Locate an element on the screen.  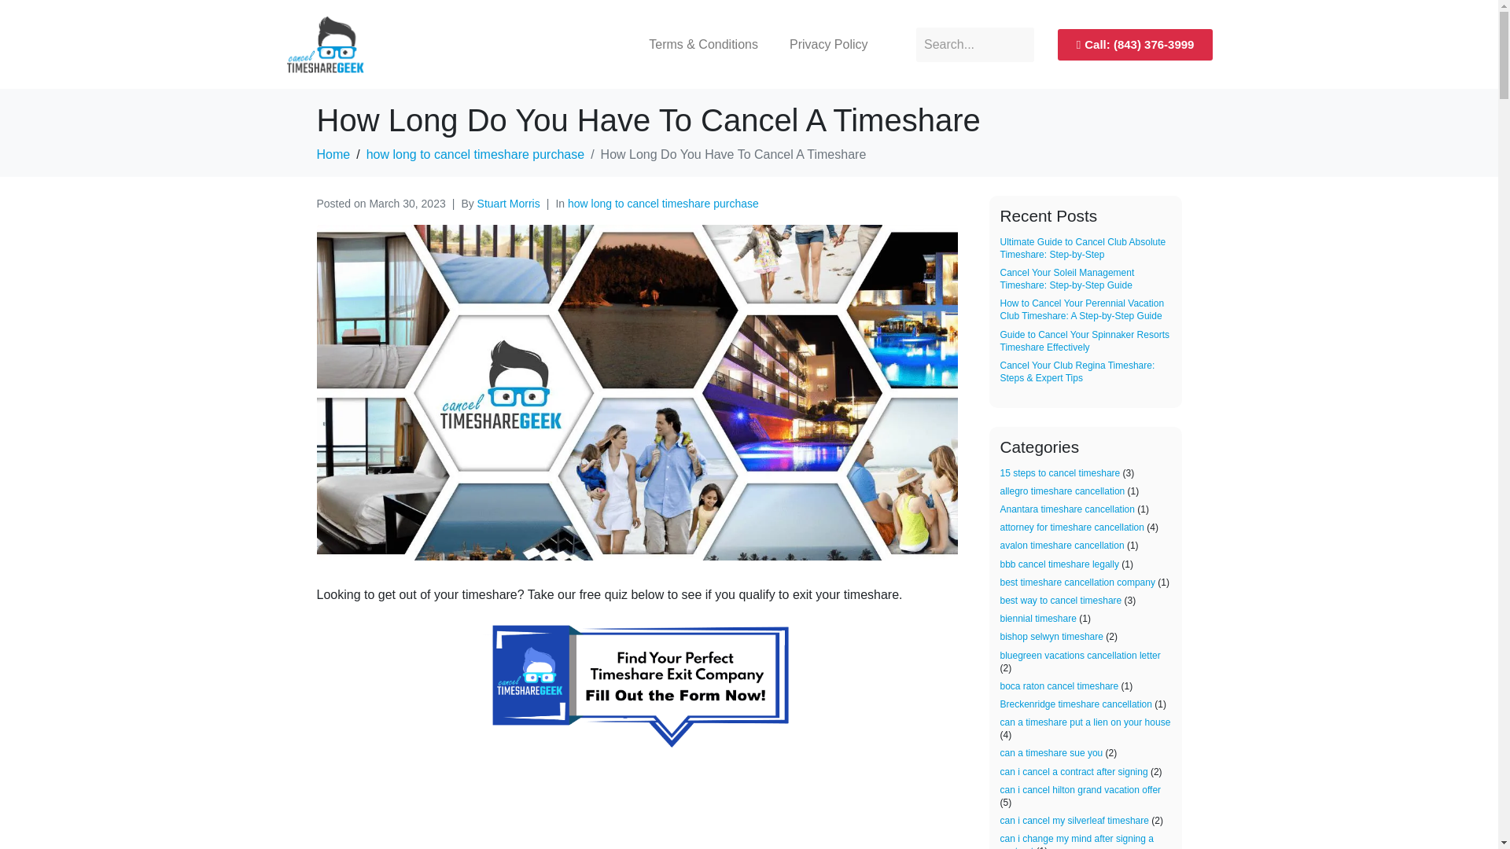
Cancel Your Soleil Management Timeshare: Step-by-Step Guide is located at coordinates (1067, 279).